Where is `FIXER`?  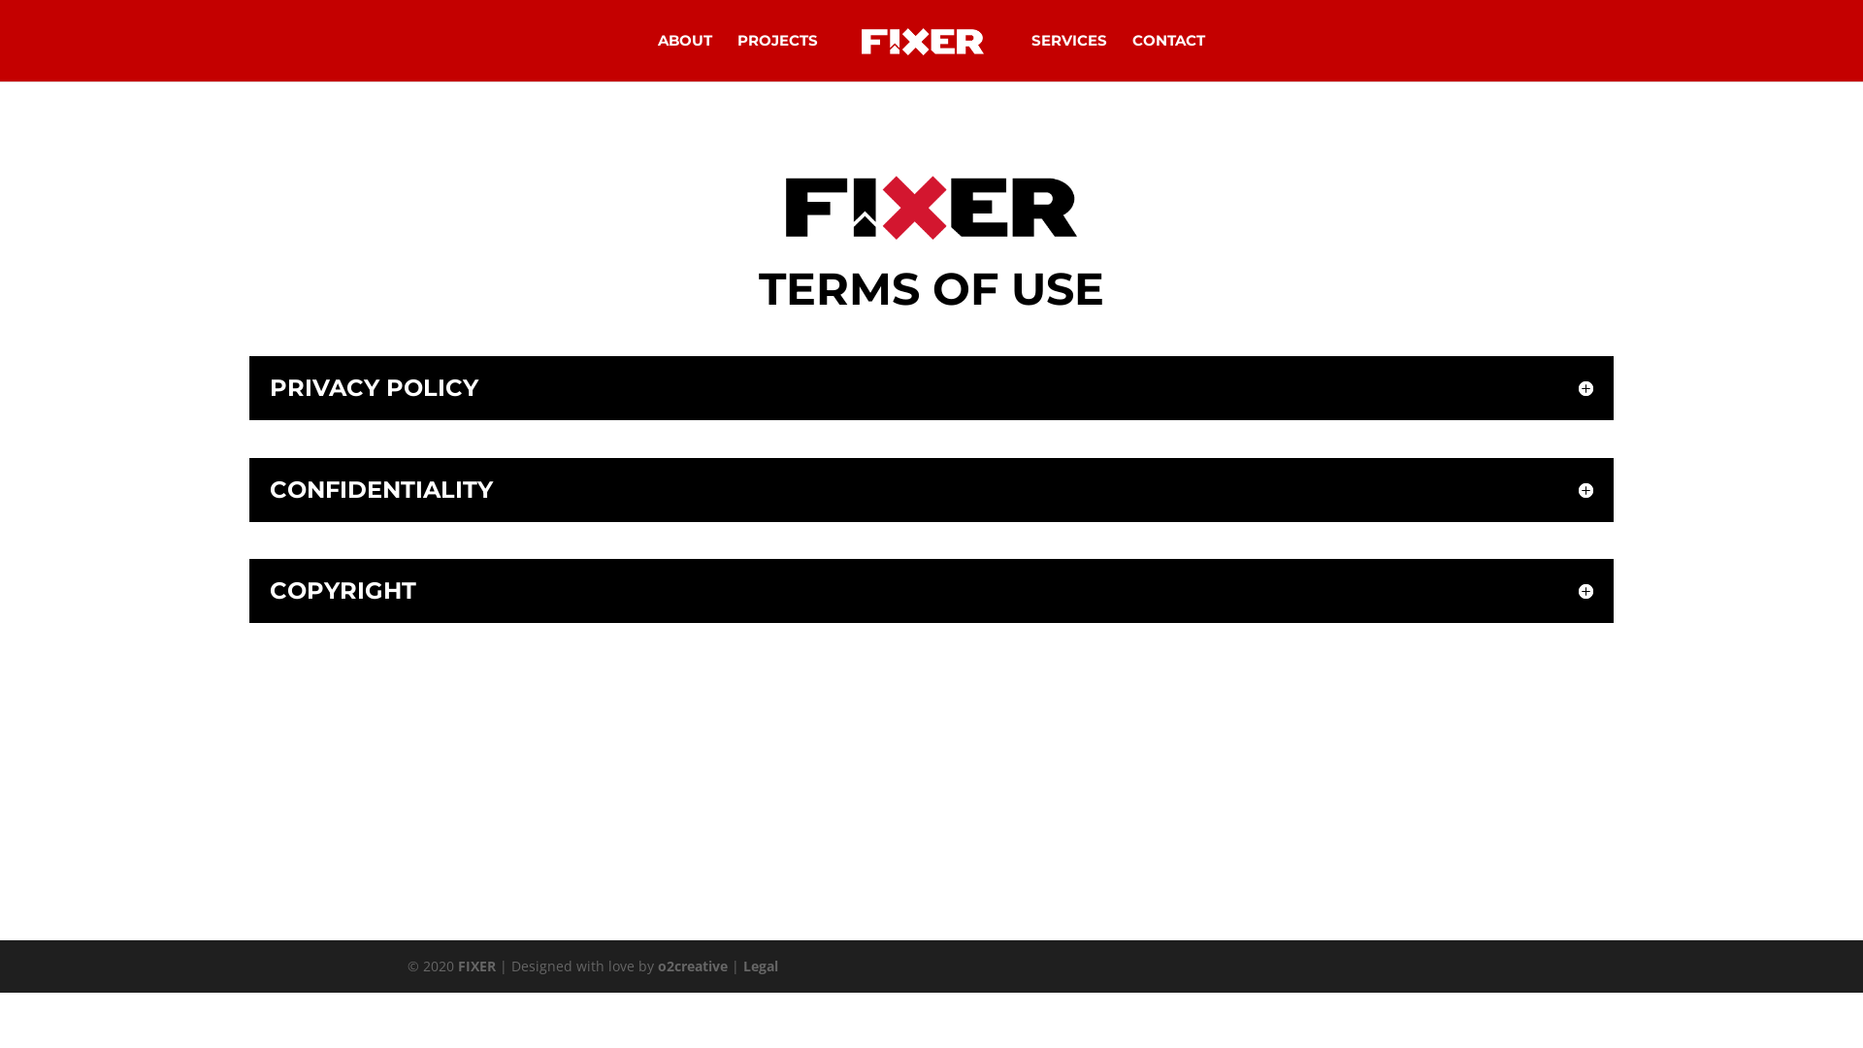 FIXER is located at coordinates (477, 966).